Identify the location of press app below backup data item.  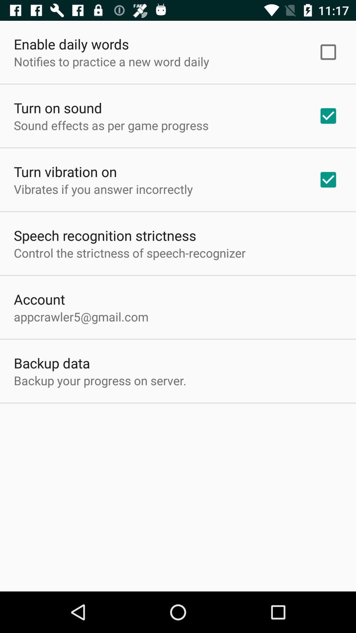
(100, 380).